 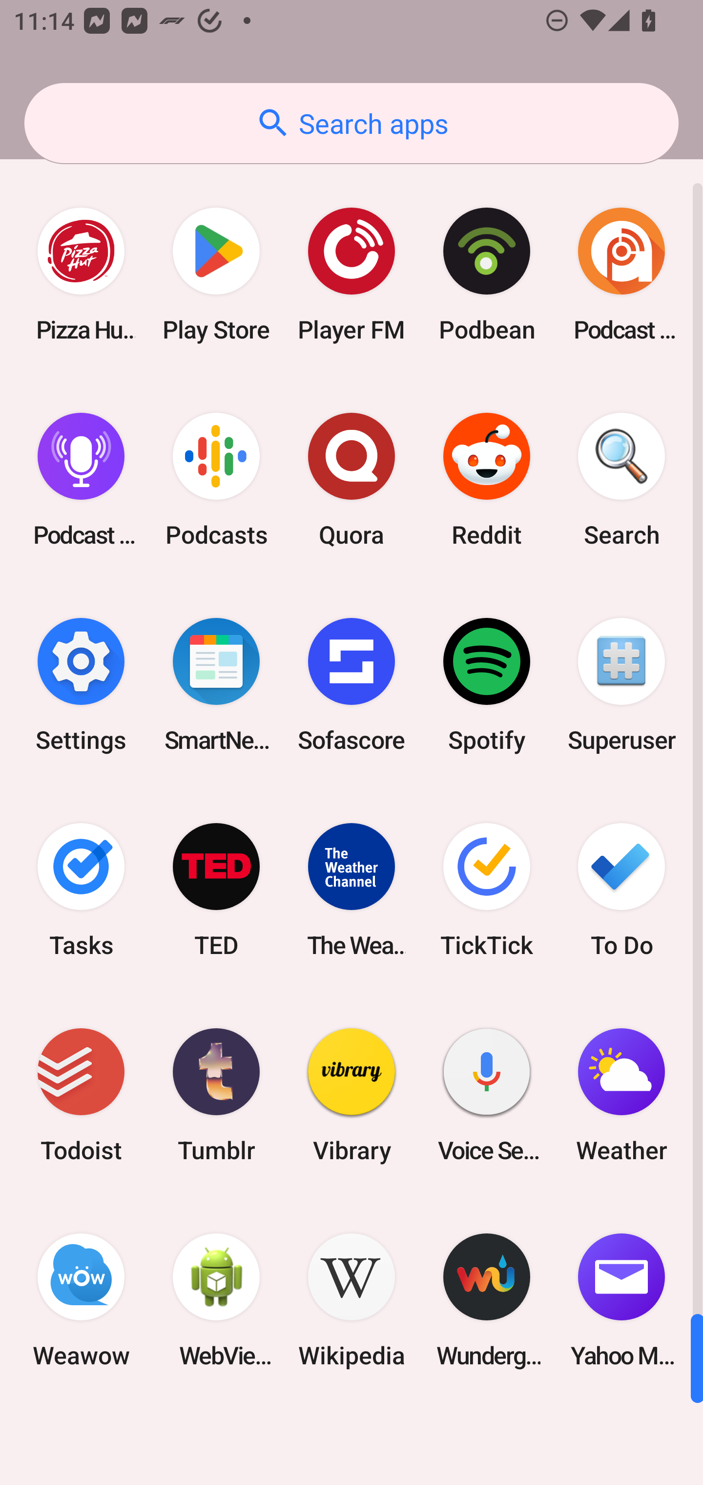 What do you see at coordinates (216, 684) in the screenshot?
I see `SmartNews` at bounding box center [216, 684].